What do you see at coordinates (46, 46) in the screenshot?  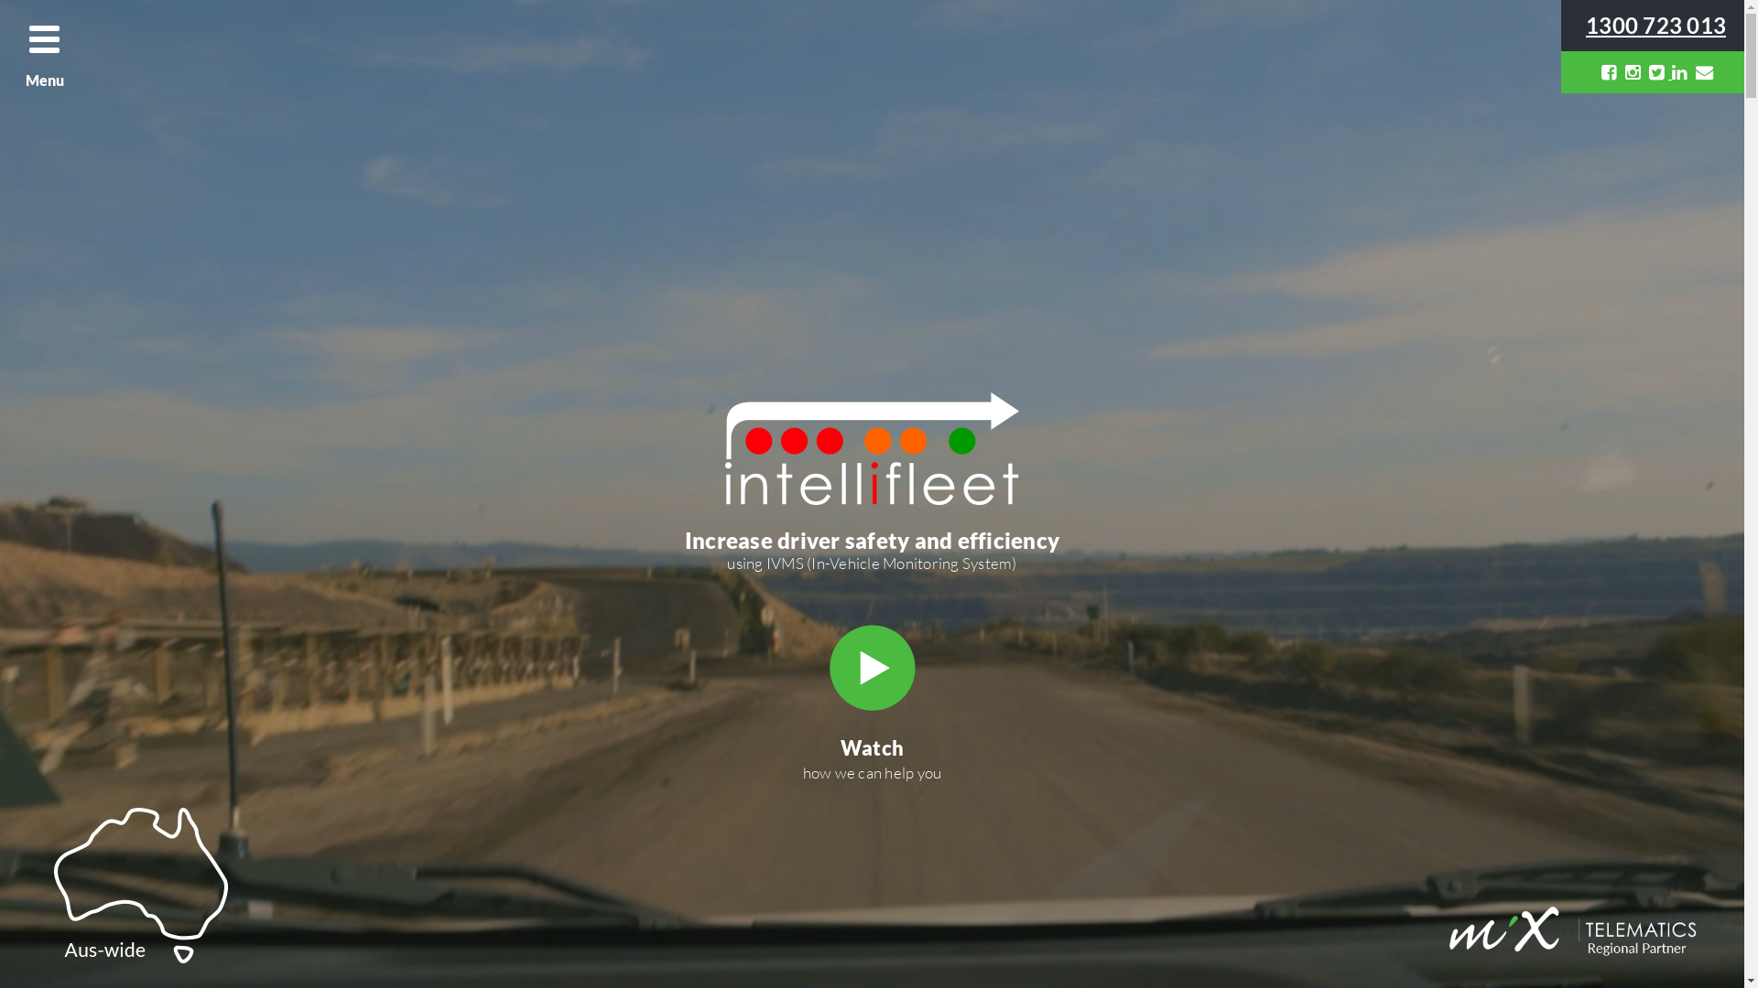 I see `Menu` at bounding box center [46, 46].